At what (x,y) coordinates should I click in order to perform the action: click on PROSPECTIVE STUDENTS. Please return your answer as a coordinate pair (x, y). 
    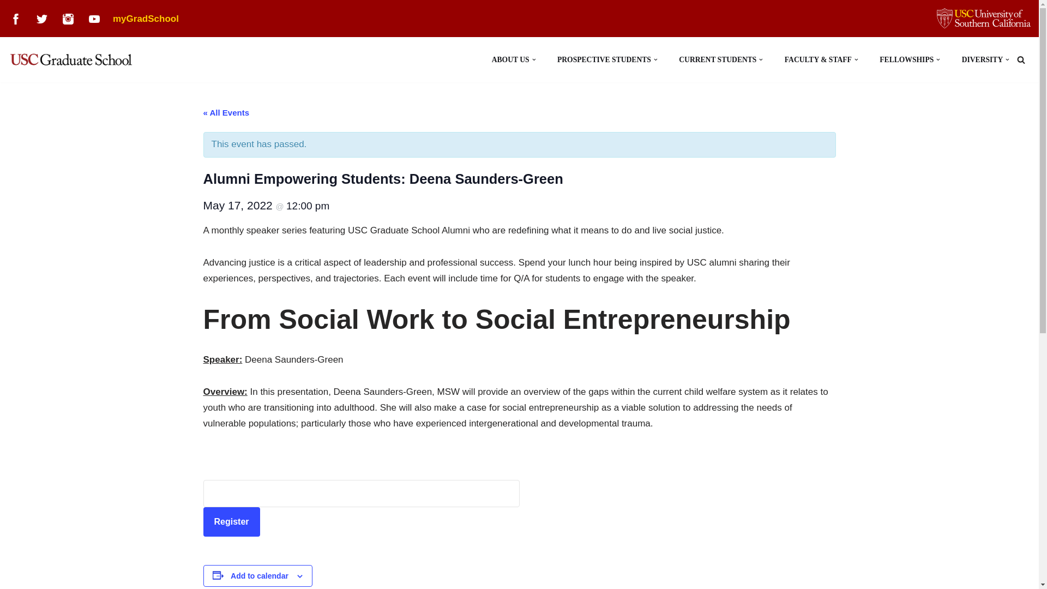
    Looking at the image, I should click on (604, 60).